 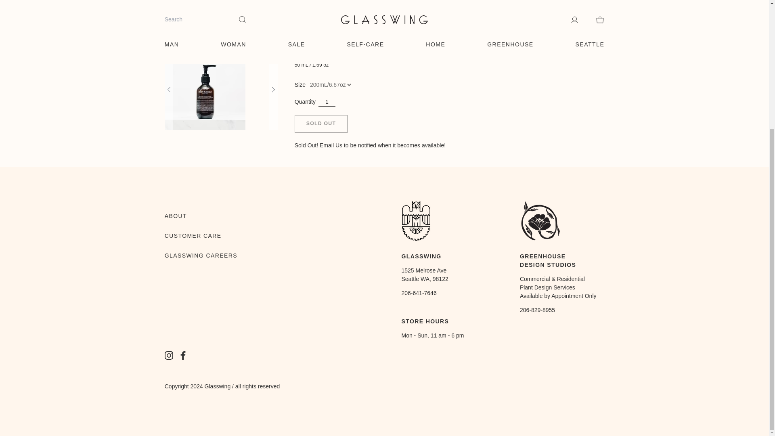 I want to click on Sold Out, so click(x=320, y=124).